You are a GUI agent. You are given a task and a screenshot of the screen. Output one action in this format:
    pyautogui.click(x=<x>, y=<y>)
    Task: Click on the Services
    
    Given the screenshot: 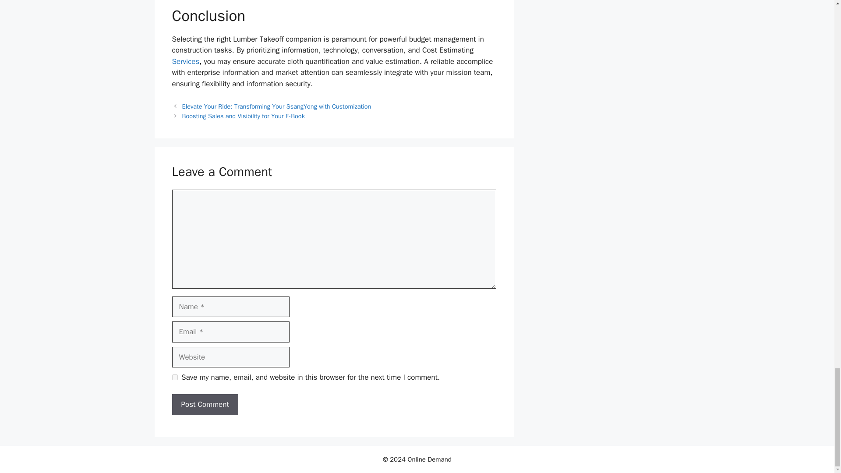 What is the action you would take?
    pyautogui.click(x=185, y=61)
    